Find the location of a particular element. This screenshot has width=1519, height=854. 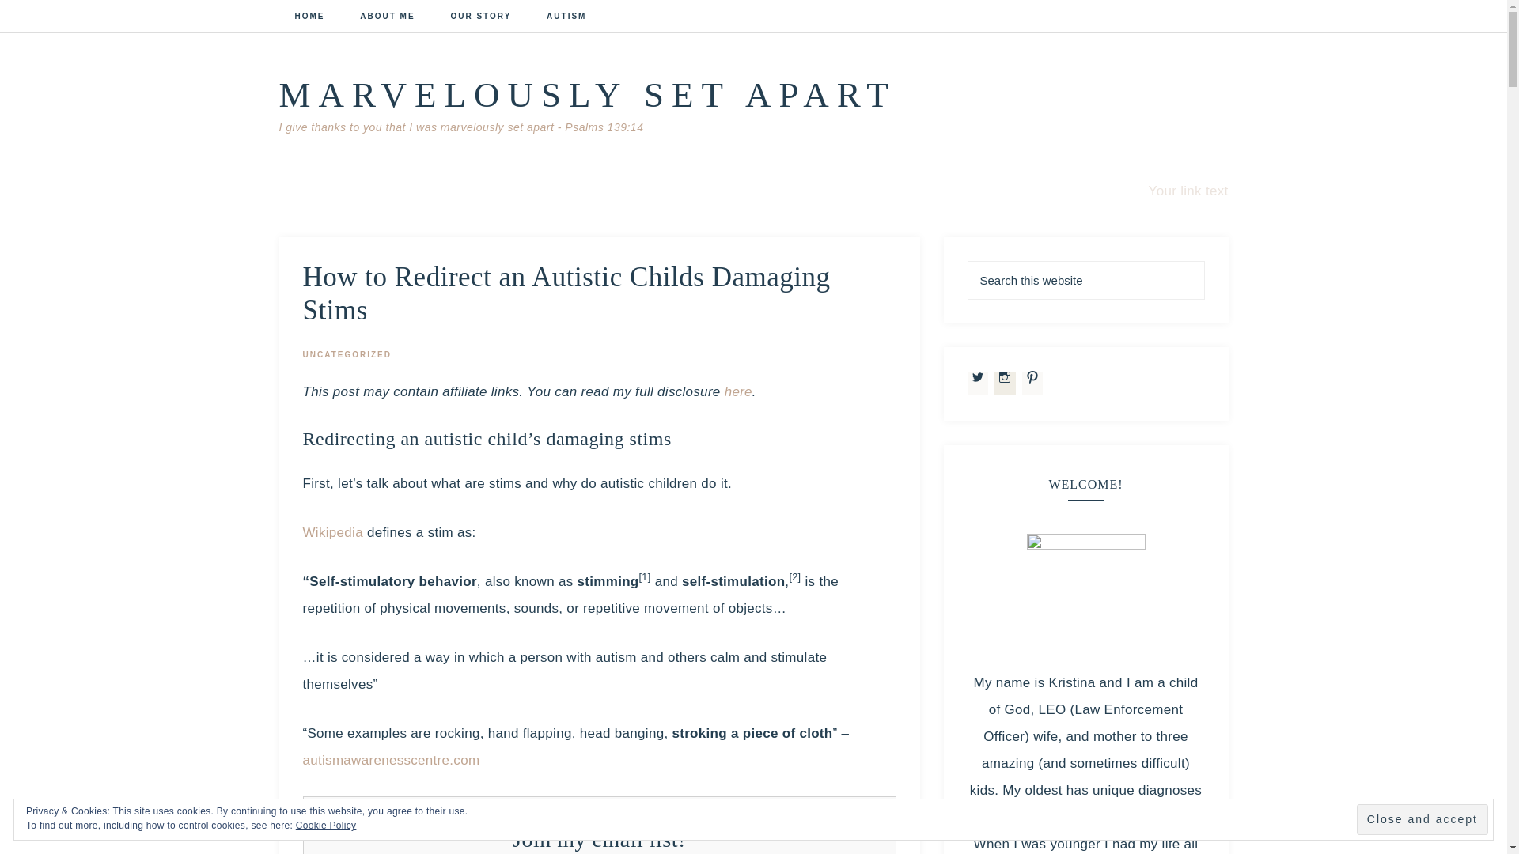

Close and accept is located at coordinates (1422, 819).